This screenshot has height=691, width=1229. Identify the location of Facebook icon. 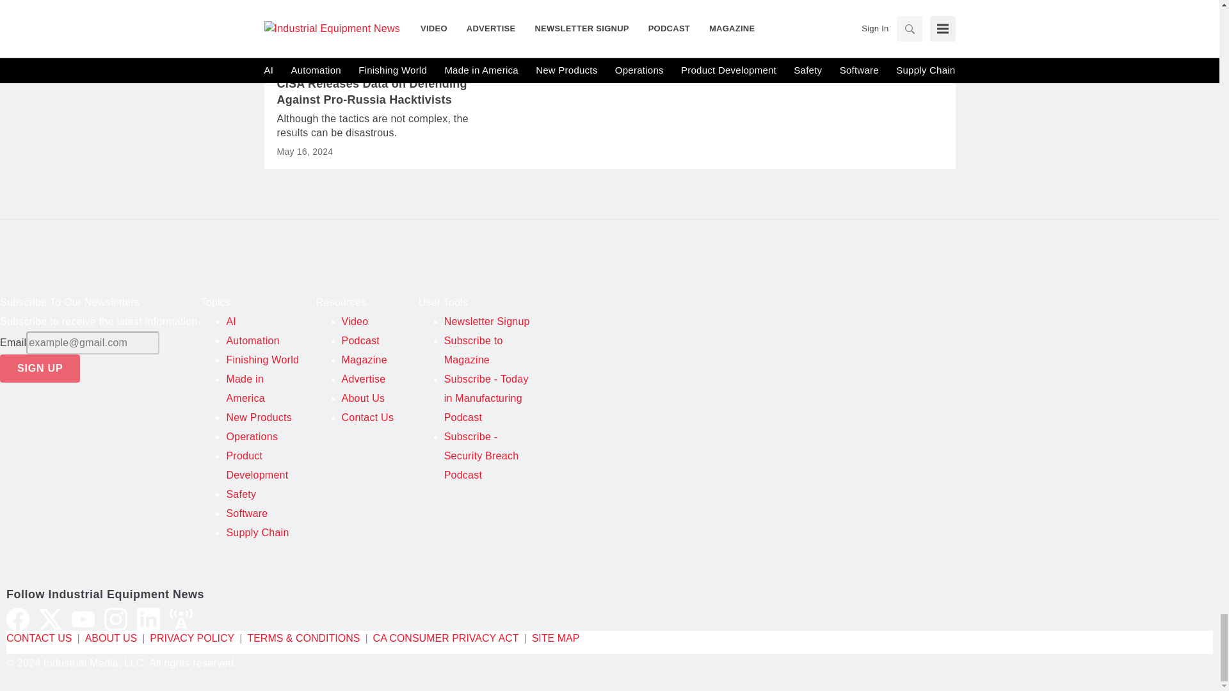
(18, 619).